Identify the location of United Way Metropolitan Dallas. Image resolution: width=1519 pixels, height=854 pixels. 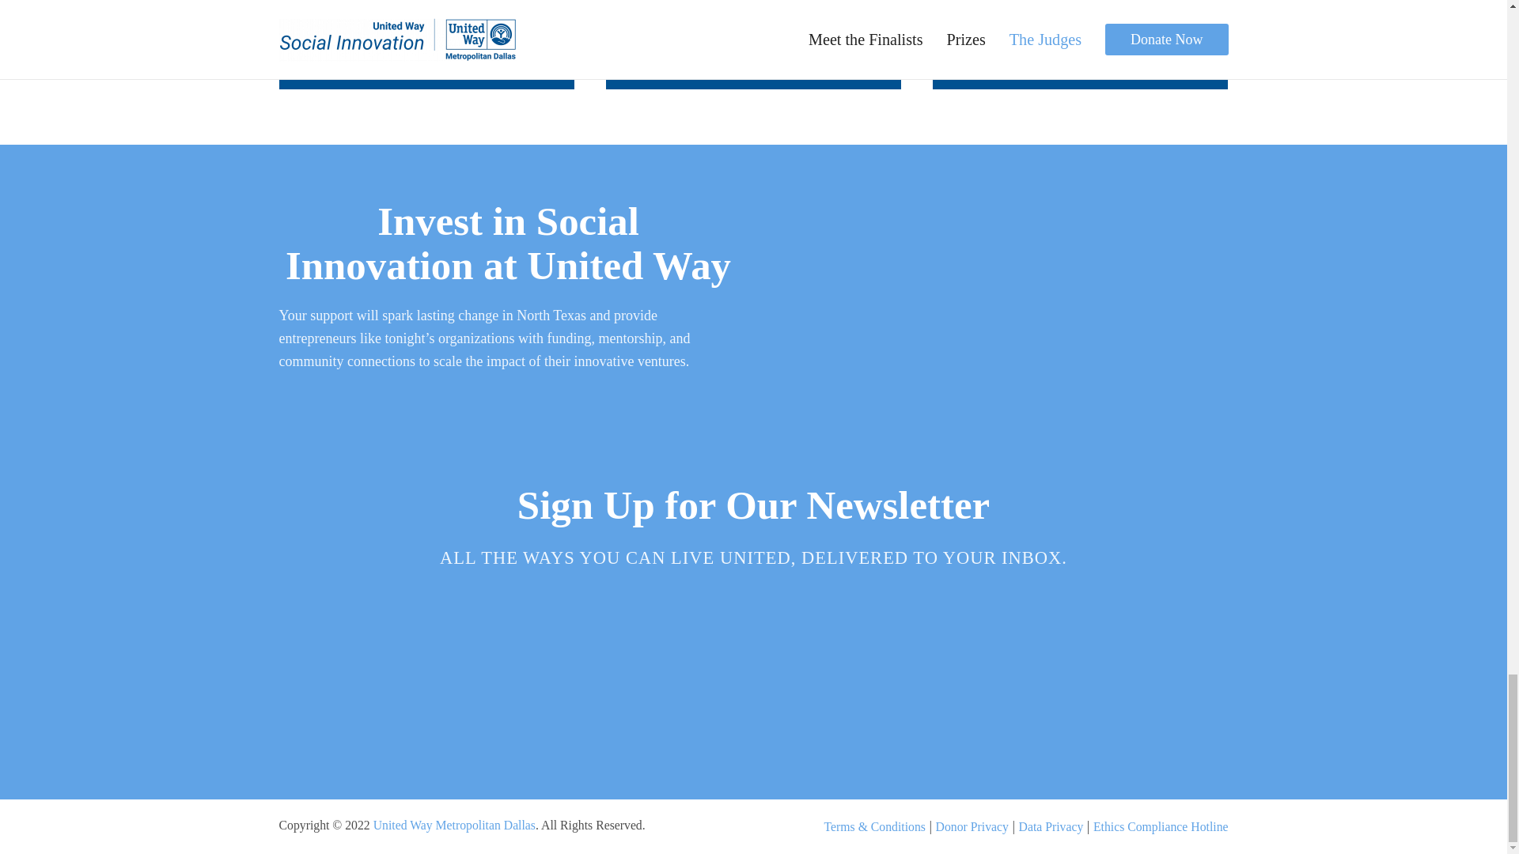
(454, 824).